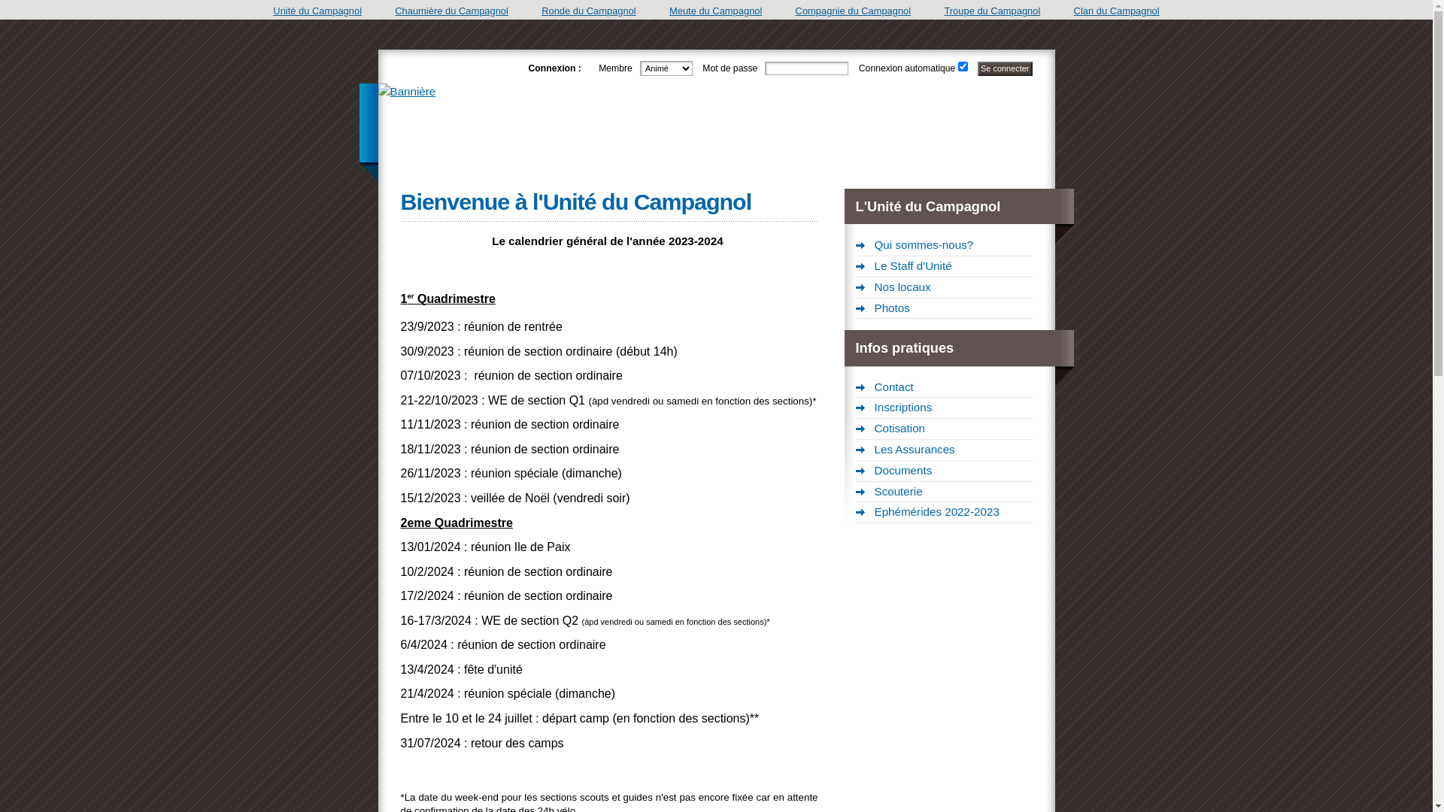 The width and height of the screenshot is (1444, 812). What do you see at coordinates (1005, 69) in the screenshot?
I see `Se connecter` at bounding box center [1005, 69].